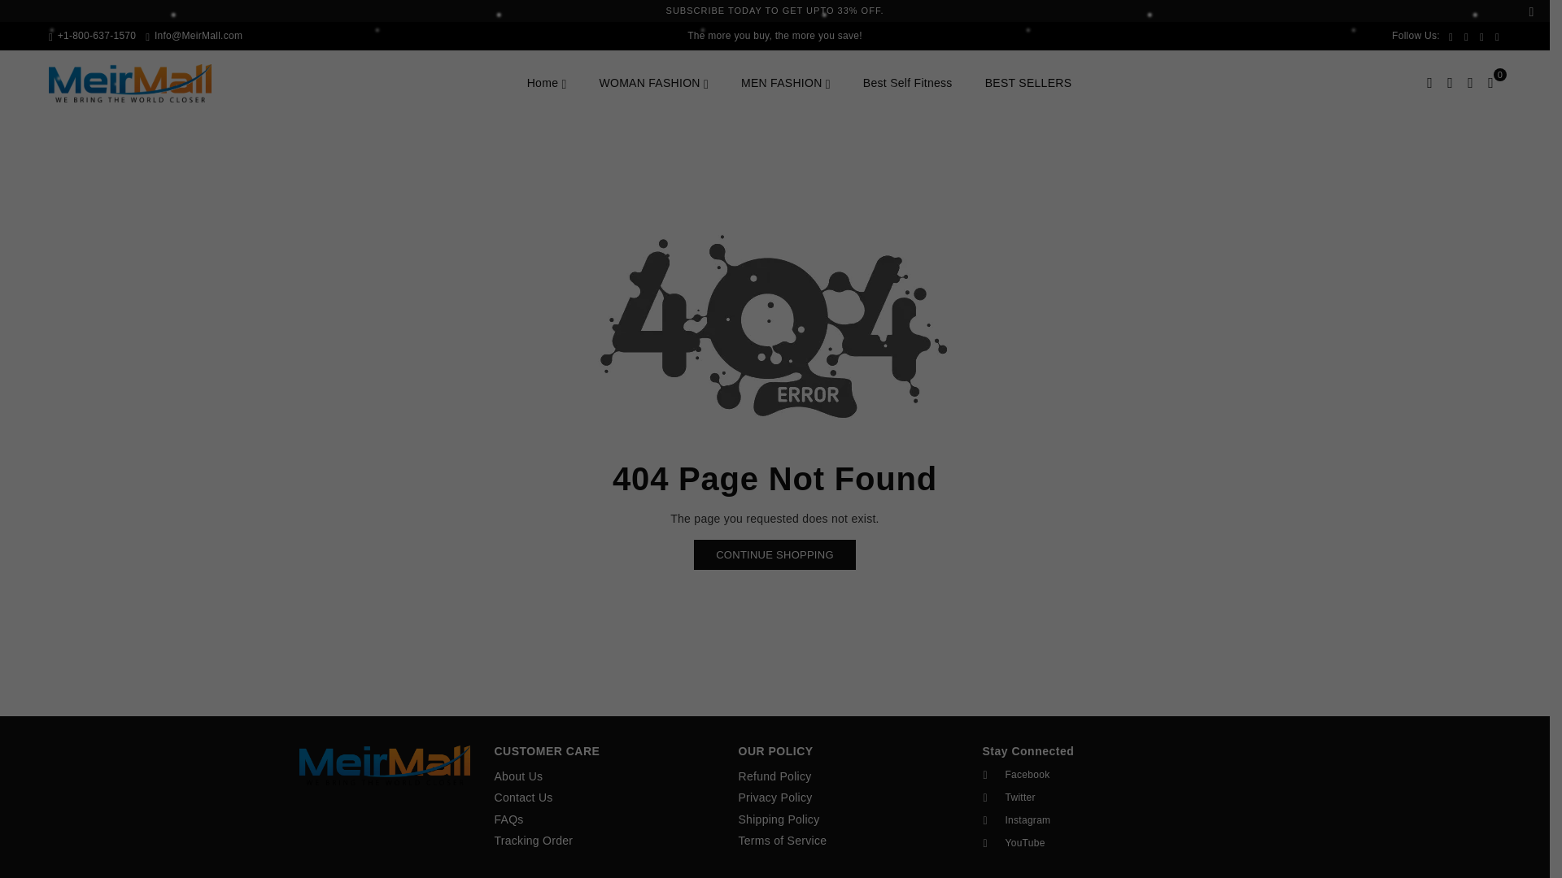 This screenshot has width=1562, height=878. Describe the element at coordinates (1497, 36) in the screenshot. I see `YouTube` at that location.